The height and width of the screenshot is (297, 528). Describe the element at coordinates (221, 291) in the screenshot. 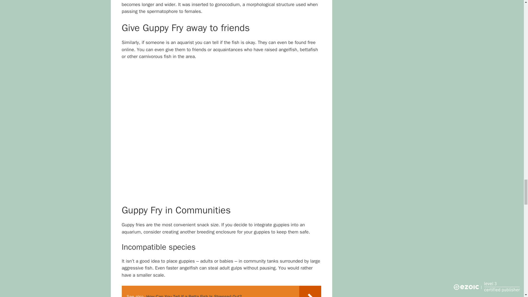

I see `See also  How Can You Tell If a Betta Fish Is Stressed Out?` at that location.